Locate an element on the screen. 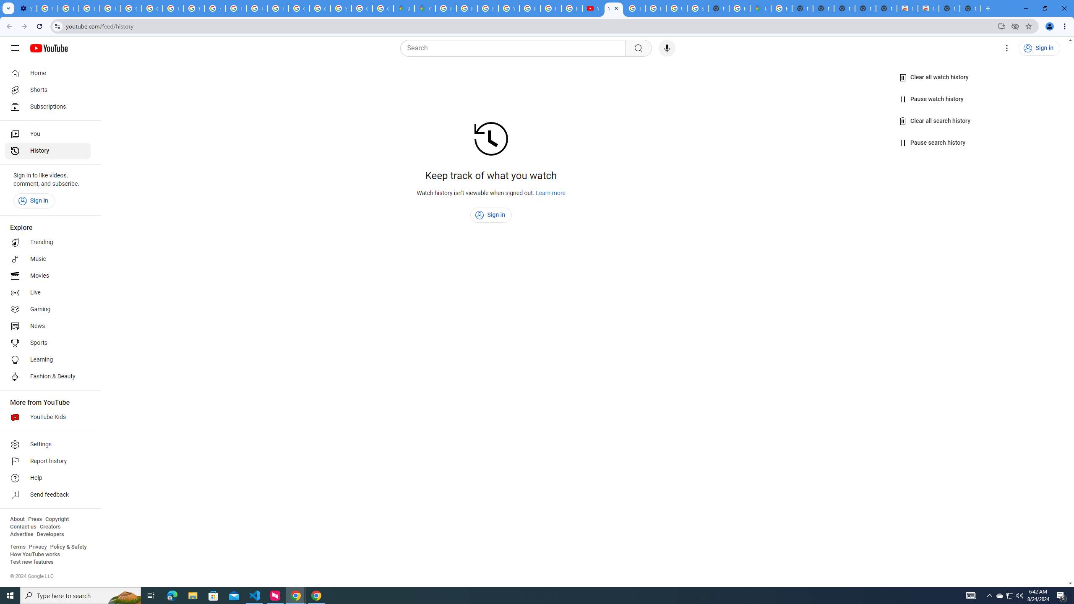  New Tab is located at coordinates (970, 8).